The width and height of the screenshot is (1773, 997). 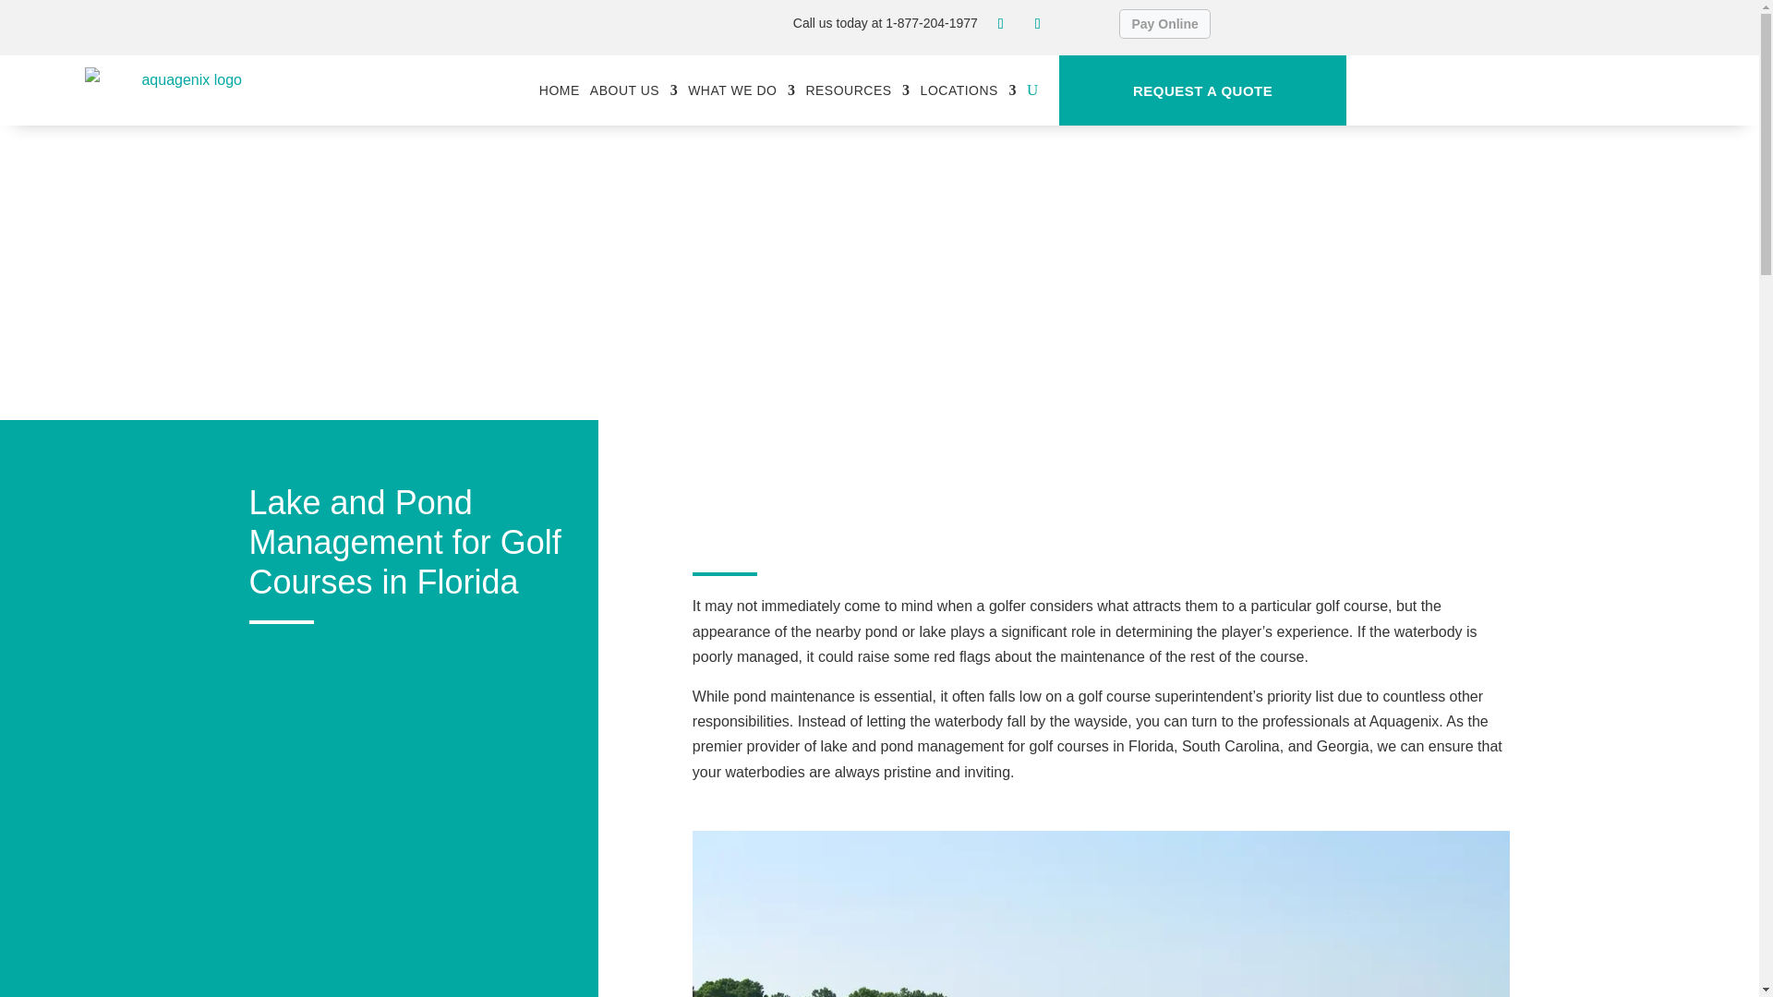 I want to click on golf-lake, so click(x=1101, y=914).